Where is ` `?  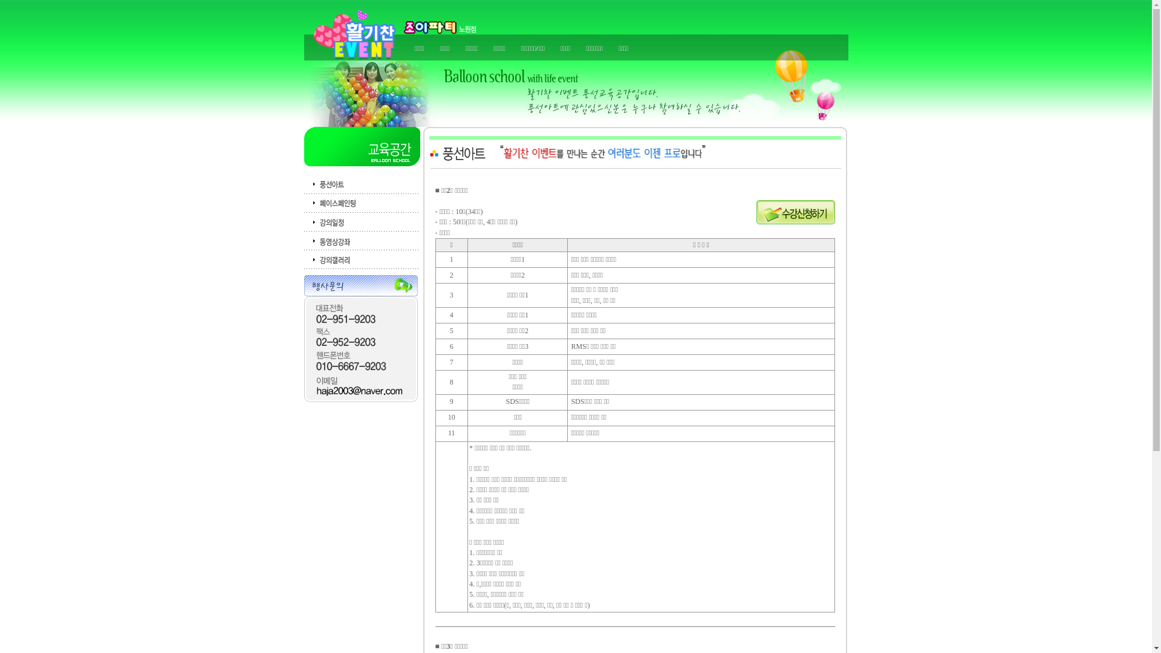   is located at coordinates (355, 30).